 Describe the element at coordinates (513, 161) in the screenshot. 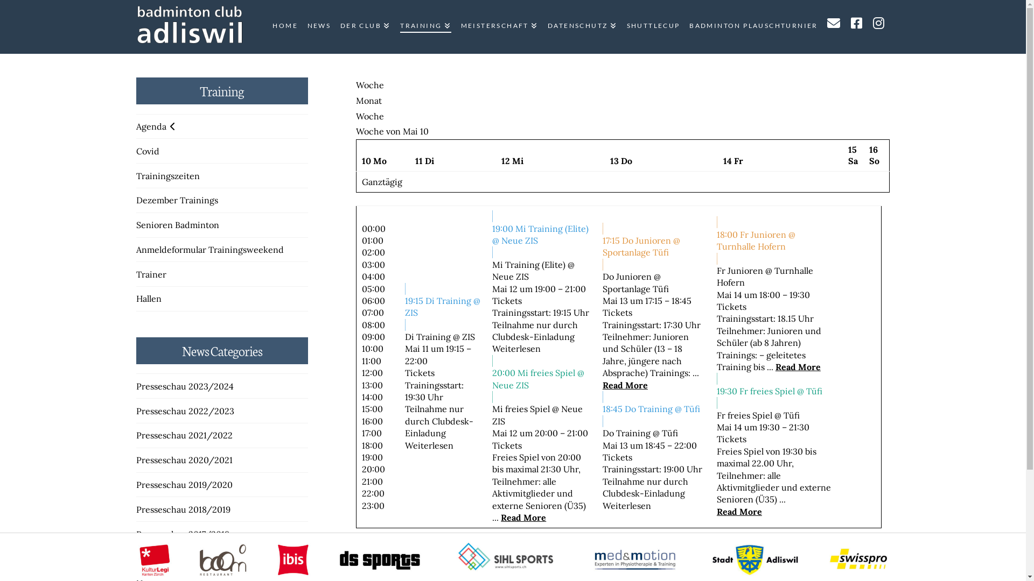

I see `12 Mi` at that location.